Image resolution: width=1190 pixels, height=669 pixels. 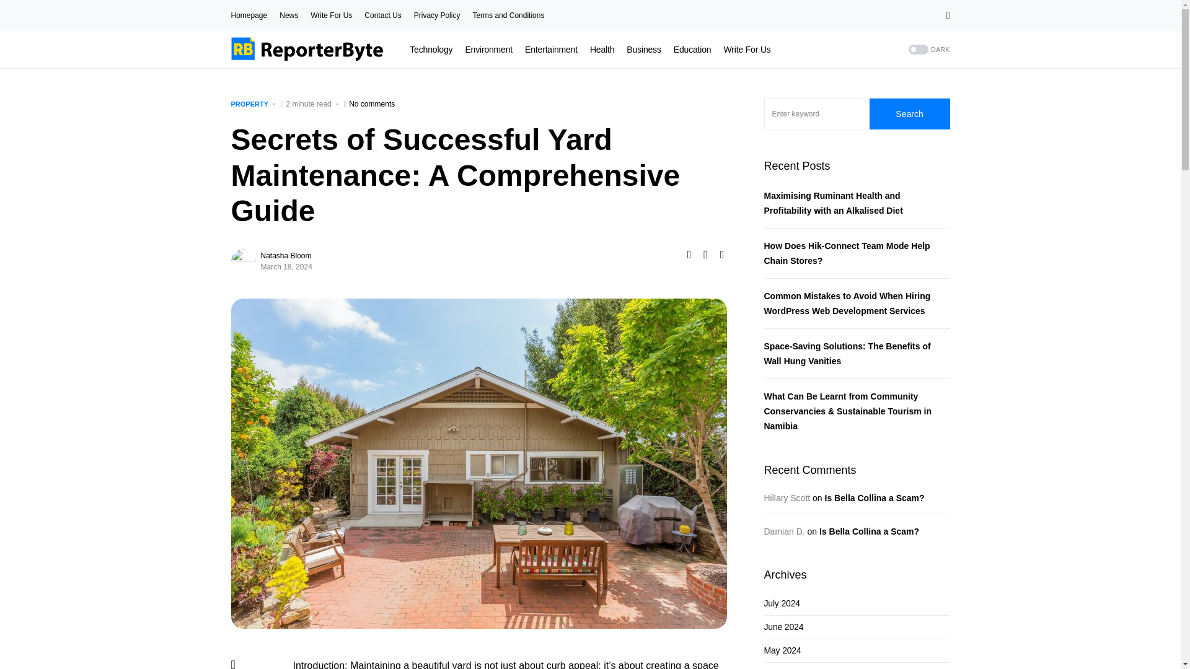 What do you see at coordinates (508, 15) in the screenshot?
I see `Terms and Conditions` at bounding box center [508, 15].